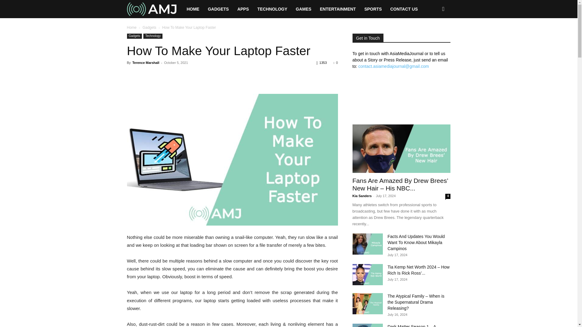 This screenshot has height=327, width=582. I want to click on AMJ, so click(154, 9).